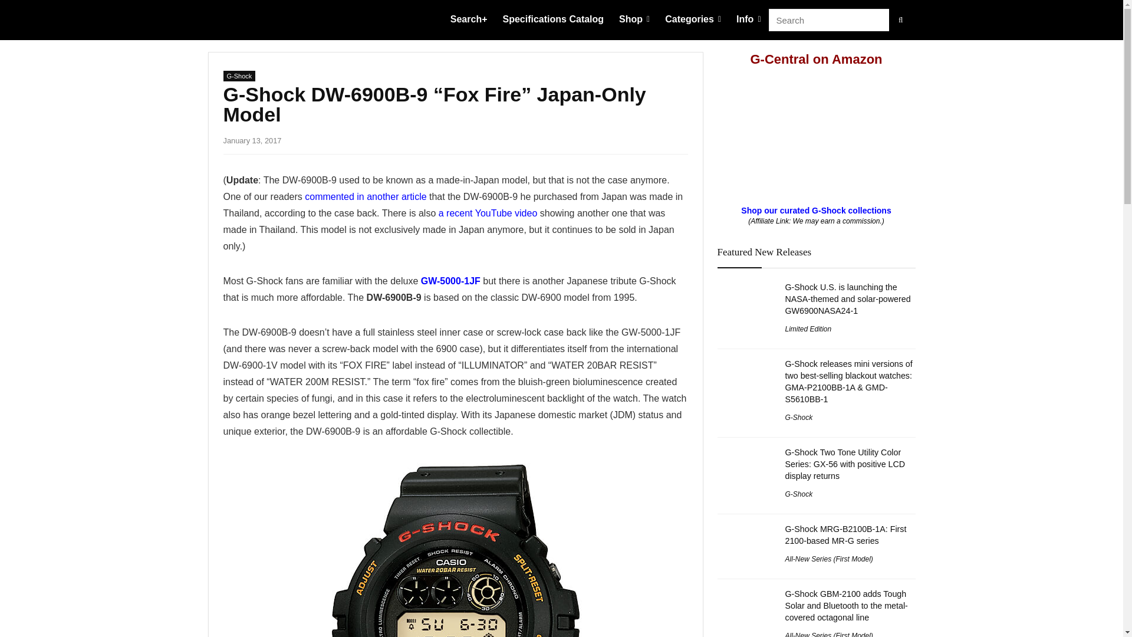  Describe the element at coordinates (239, 75) in the screenshot. I see `G-Shock` at that location.